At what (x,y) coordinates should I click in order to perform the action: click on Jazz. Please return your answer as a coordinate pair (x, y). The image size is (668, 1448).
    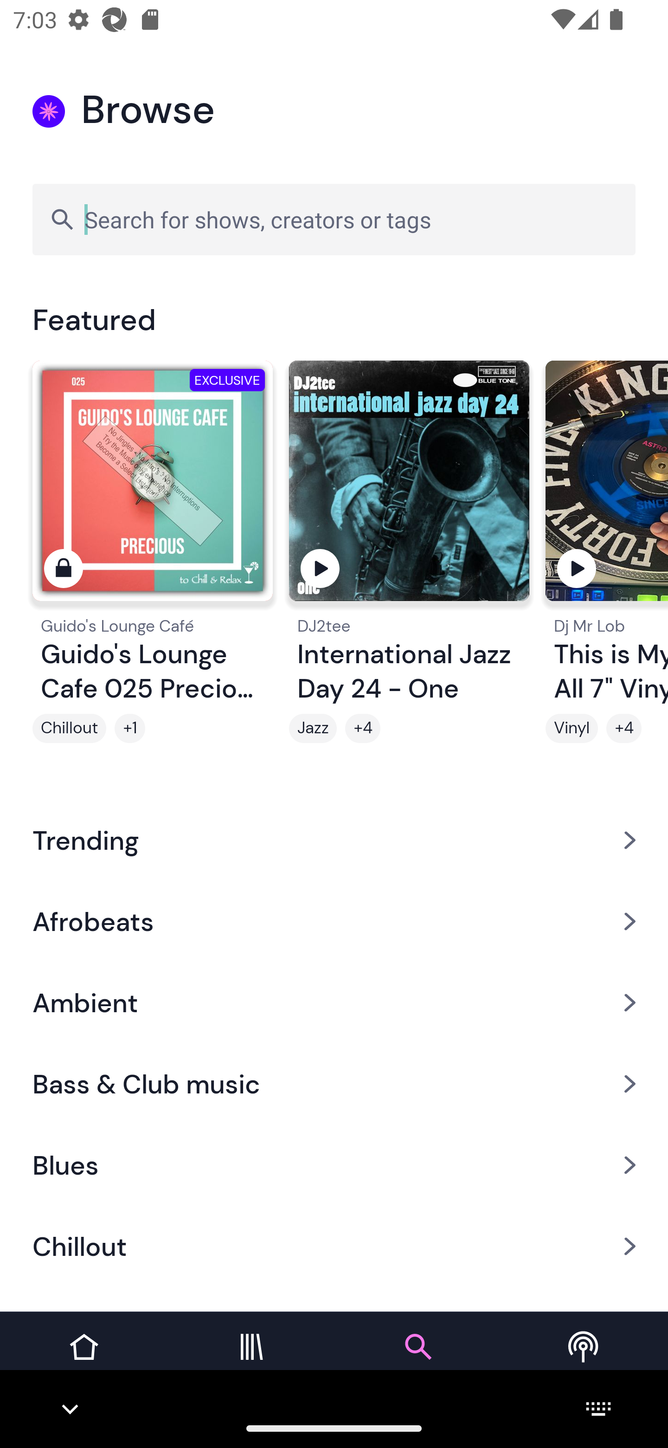
    Looking at the image, I should click on (313, 728).